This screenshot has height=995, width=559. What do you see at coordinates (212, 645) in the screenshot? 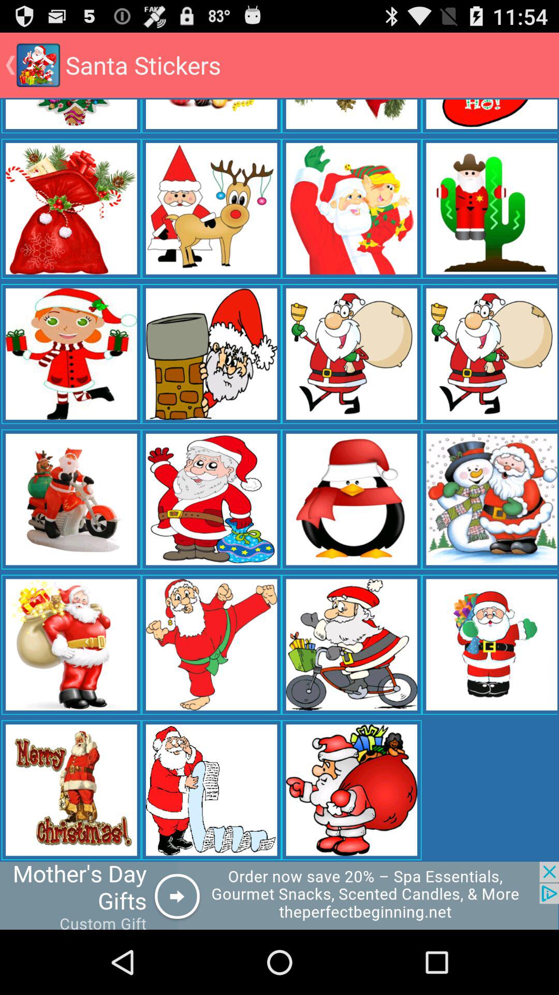
I see `select the 2nd image from 2nd row from the bottom` at bounding box center [212, 645].